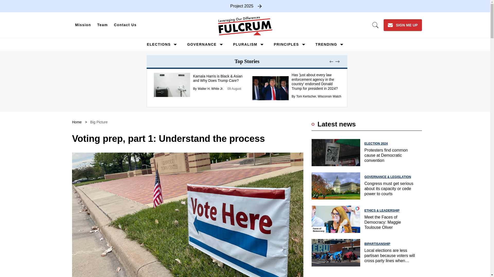 The height and width of the screenshot is (277, 494). What do you see at coordinates (159, 44) in the screenshot?
I see `ELECTIONS` at bounding box center [159, 44].